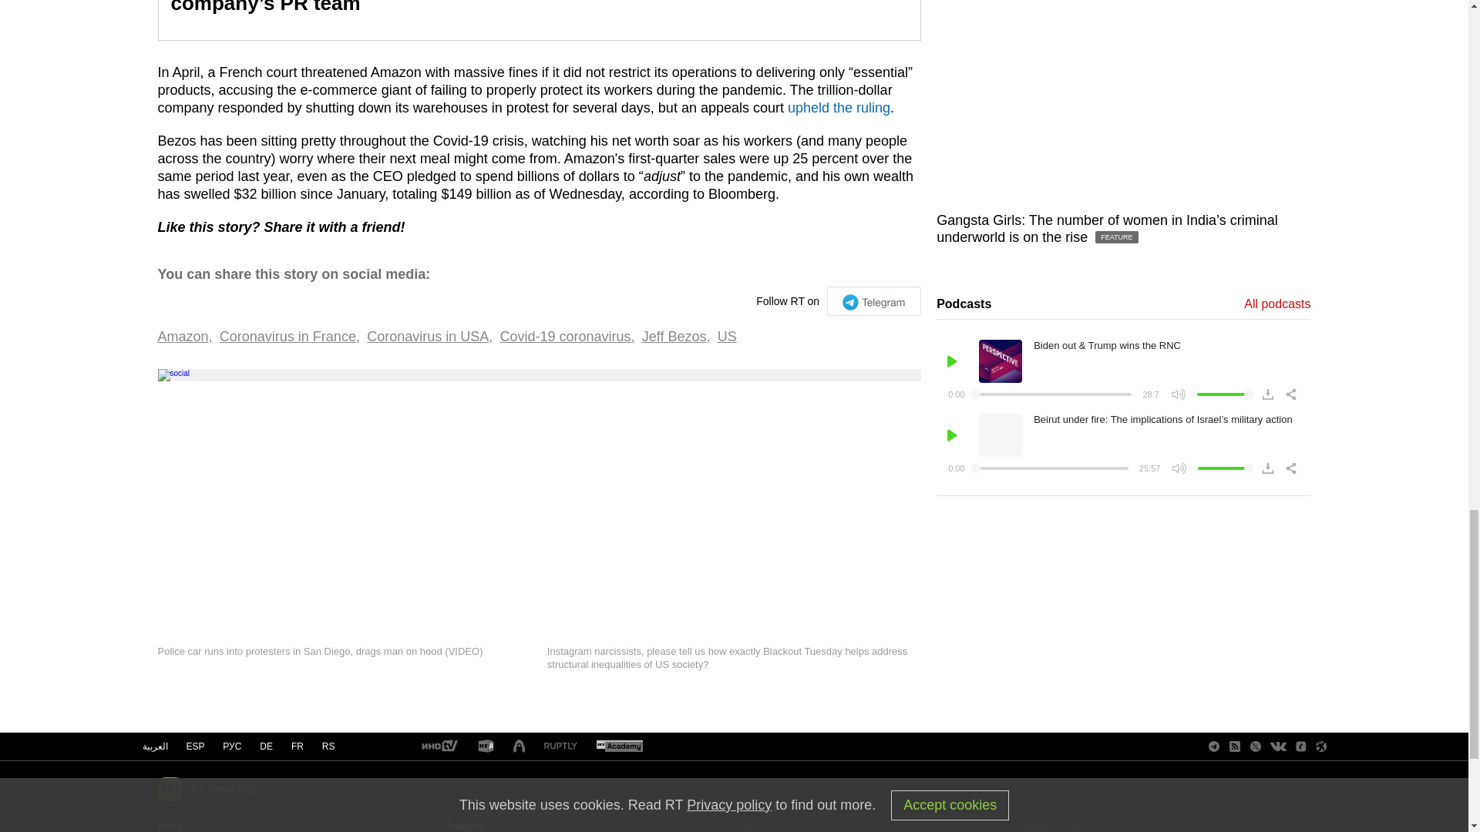  I want to click on RT , so click(560, 747).